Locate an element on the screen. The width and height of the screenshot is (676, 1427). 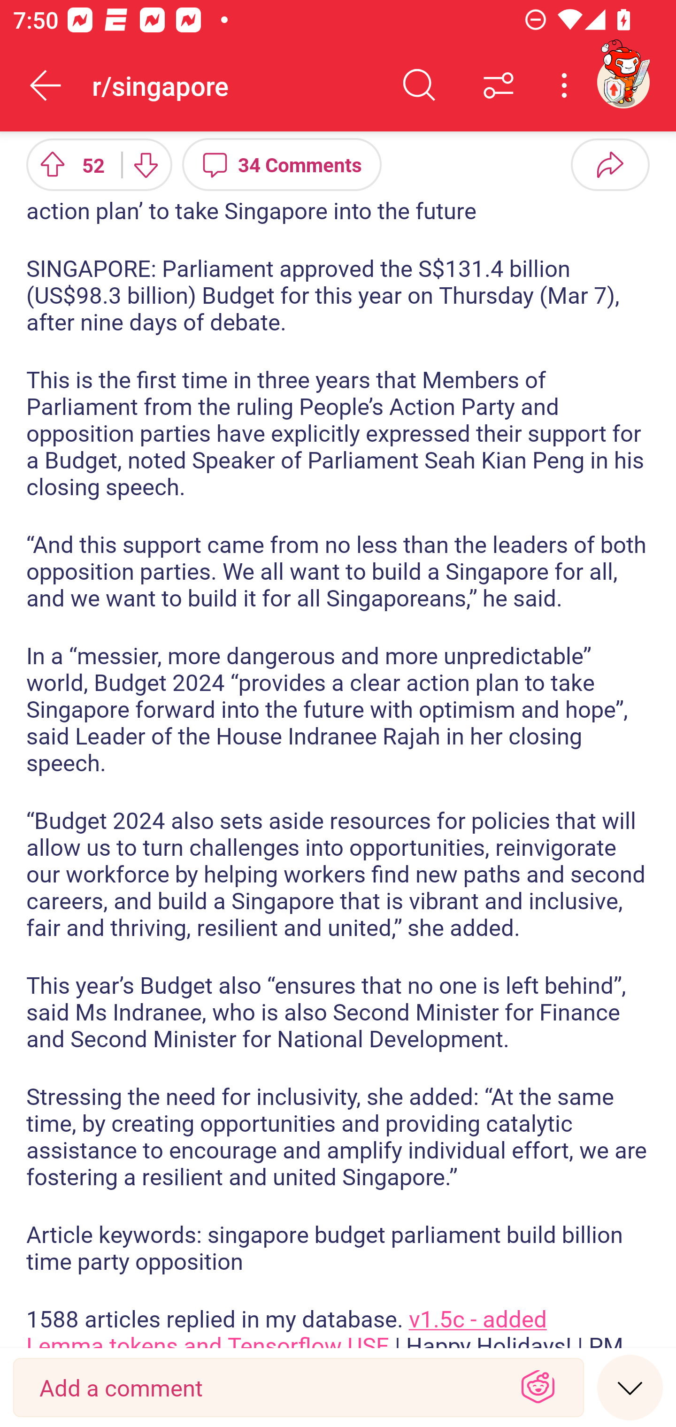
Search comments is located at coordinates (419, 85).